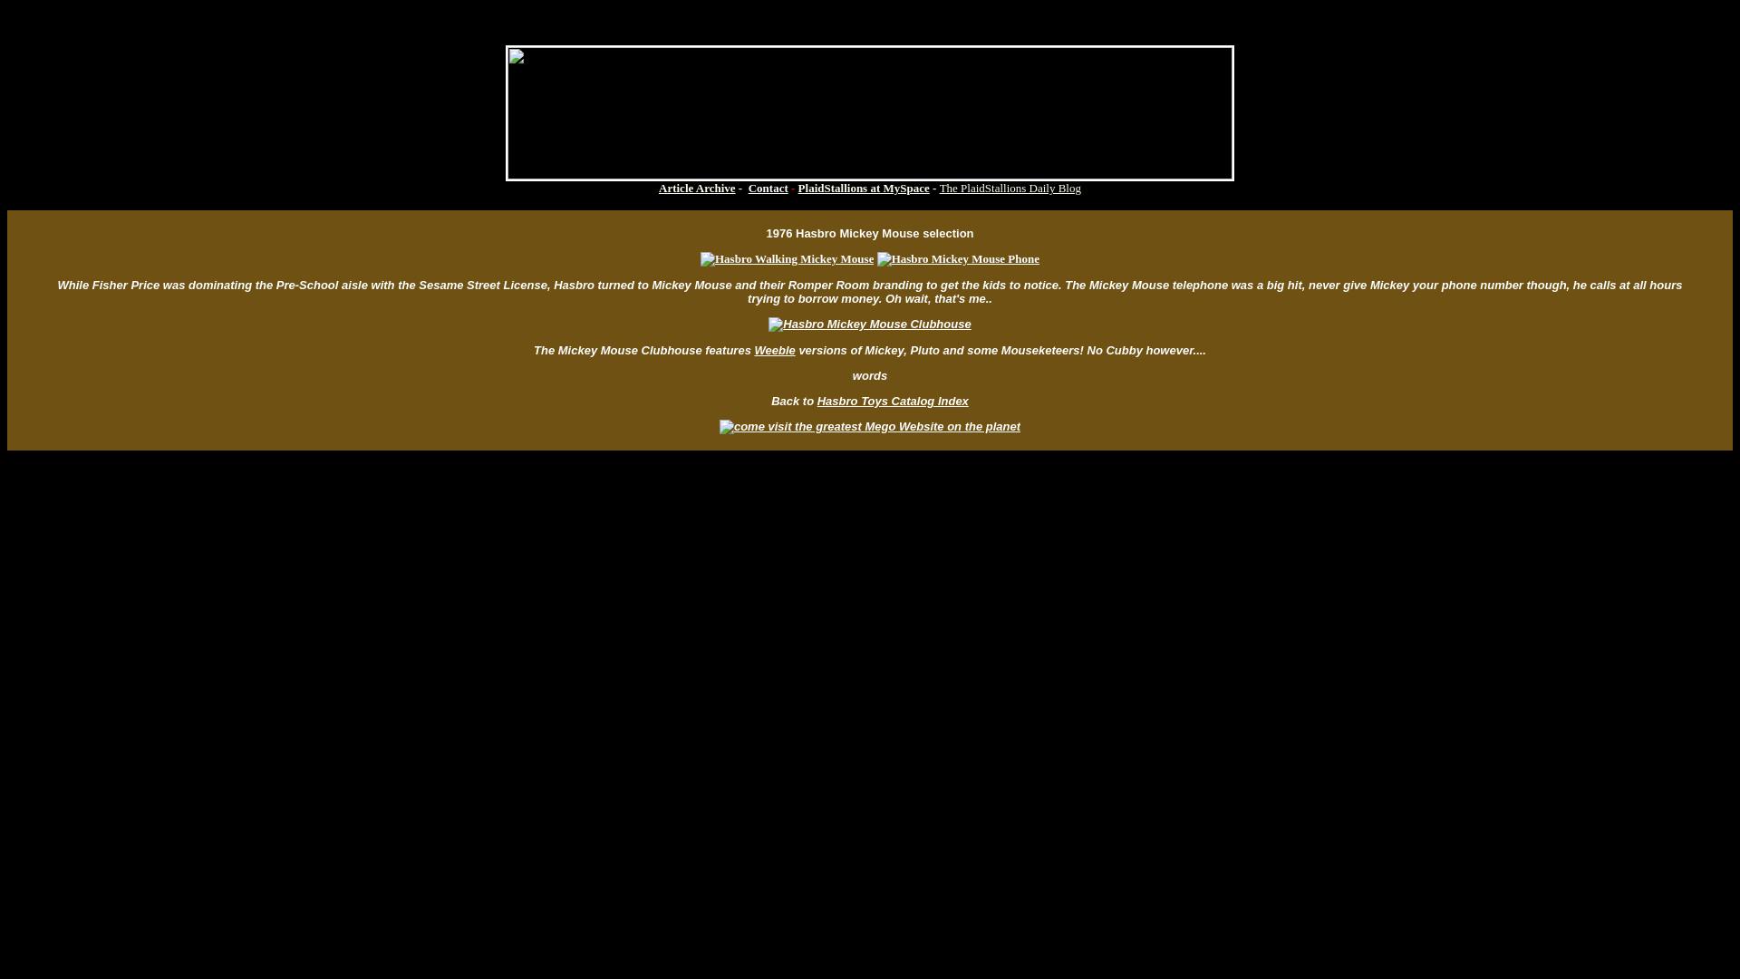  Describe the element at coordinates (768, 187) in the screenshot. I see `Contact` at that location.